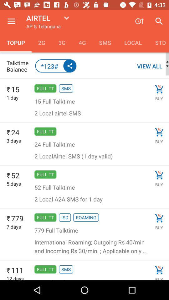 Image resolution: width=169 pixels, height=300 pixels. I want to click on tap the icon next to airtel item, so click(11, 21).